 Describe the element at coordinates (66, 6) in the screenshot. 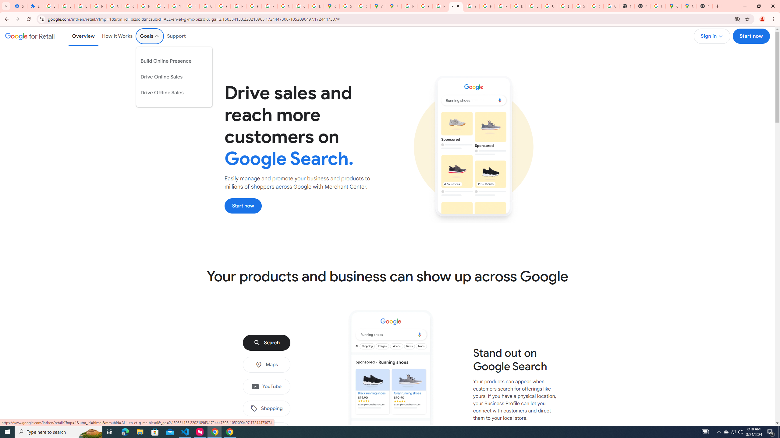

I see `Delete photos & videos - Computer - Google Photos Help` at that location.